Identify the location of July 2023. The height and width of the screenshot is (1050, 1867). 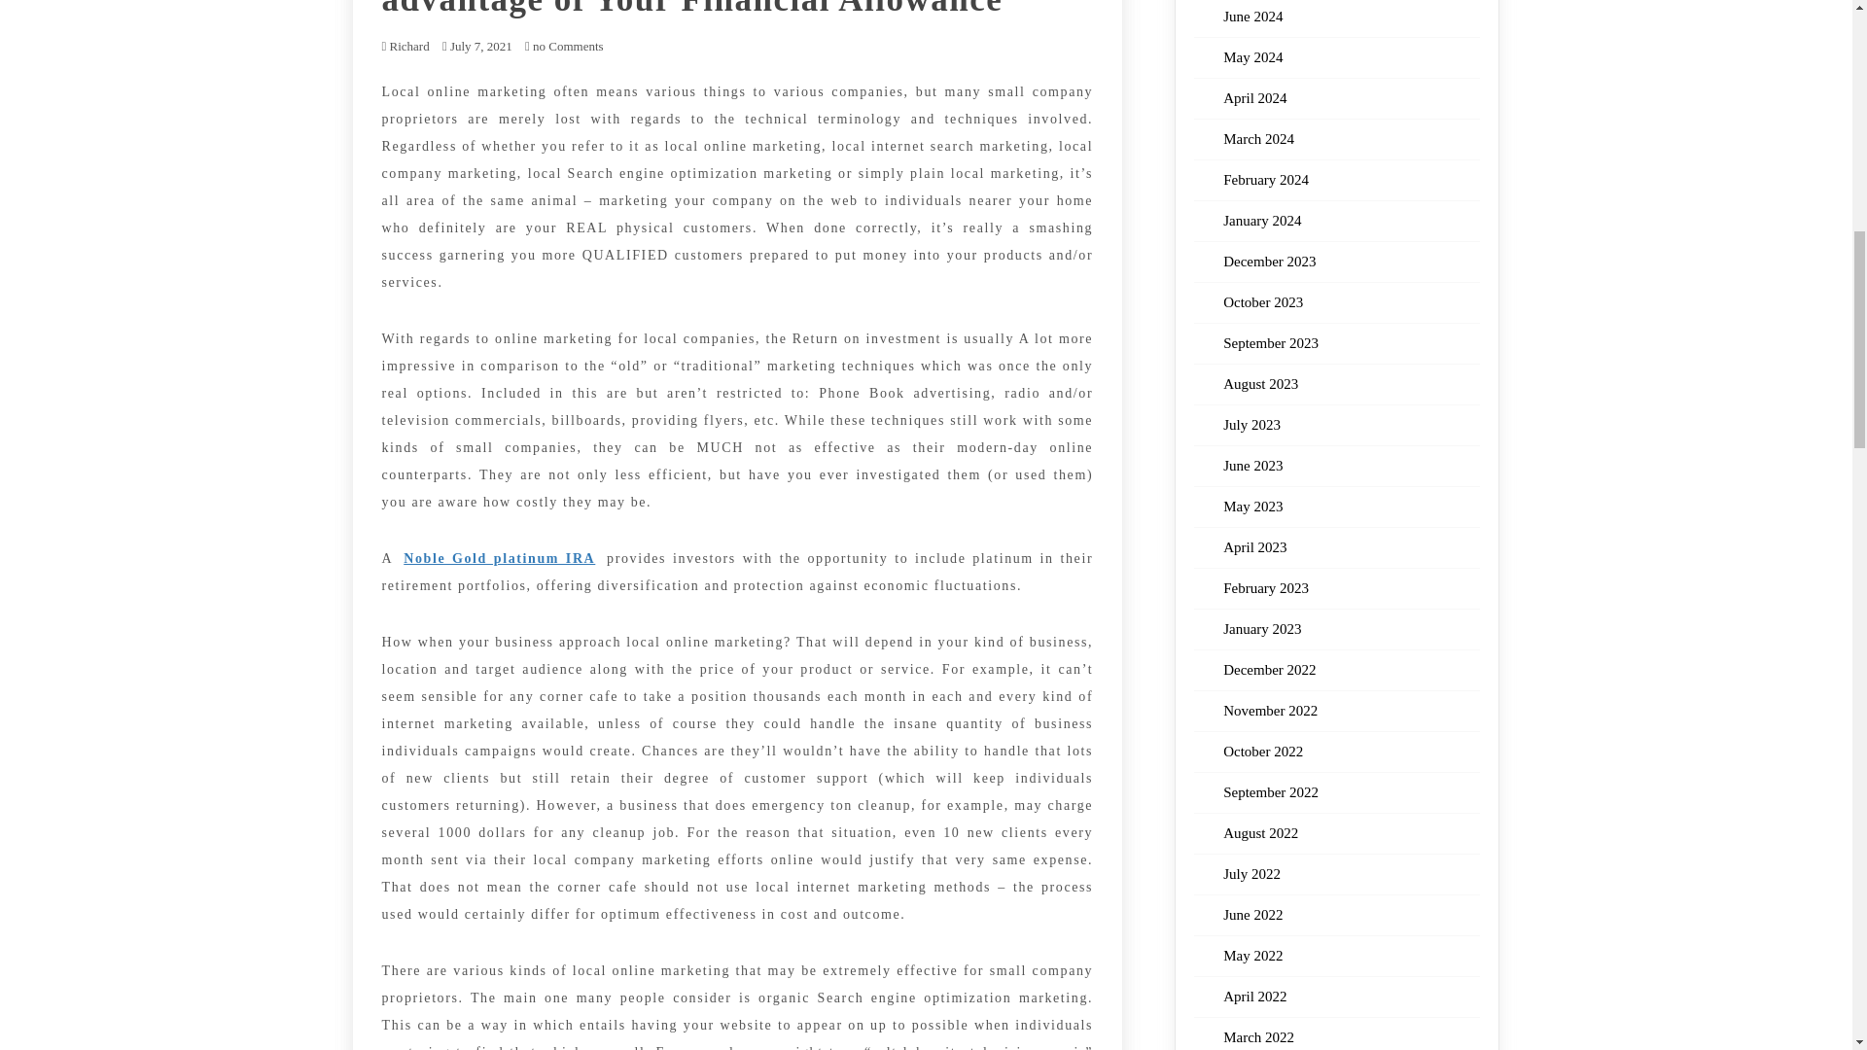
(1251, 424).